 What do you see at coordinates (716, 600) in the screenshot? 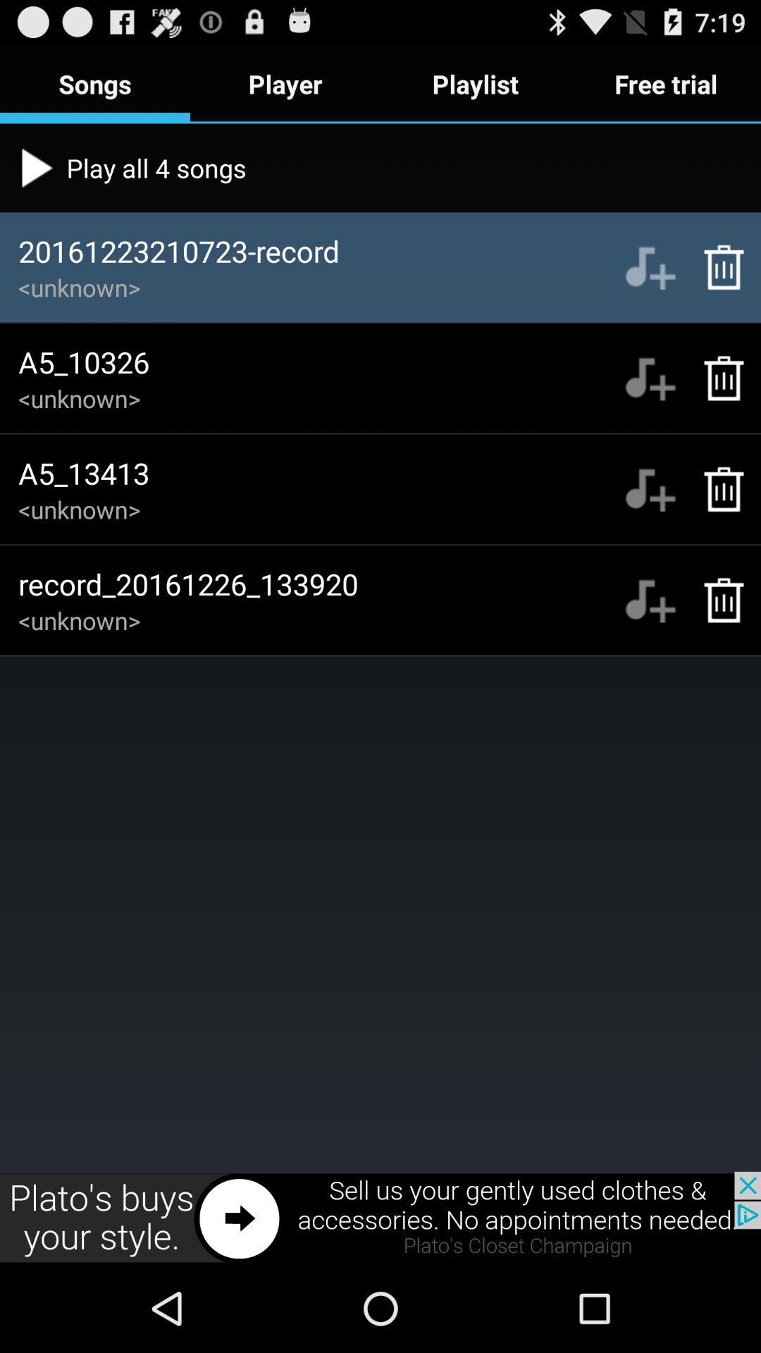
I see `select the delete` at bounding box center [716, 600].